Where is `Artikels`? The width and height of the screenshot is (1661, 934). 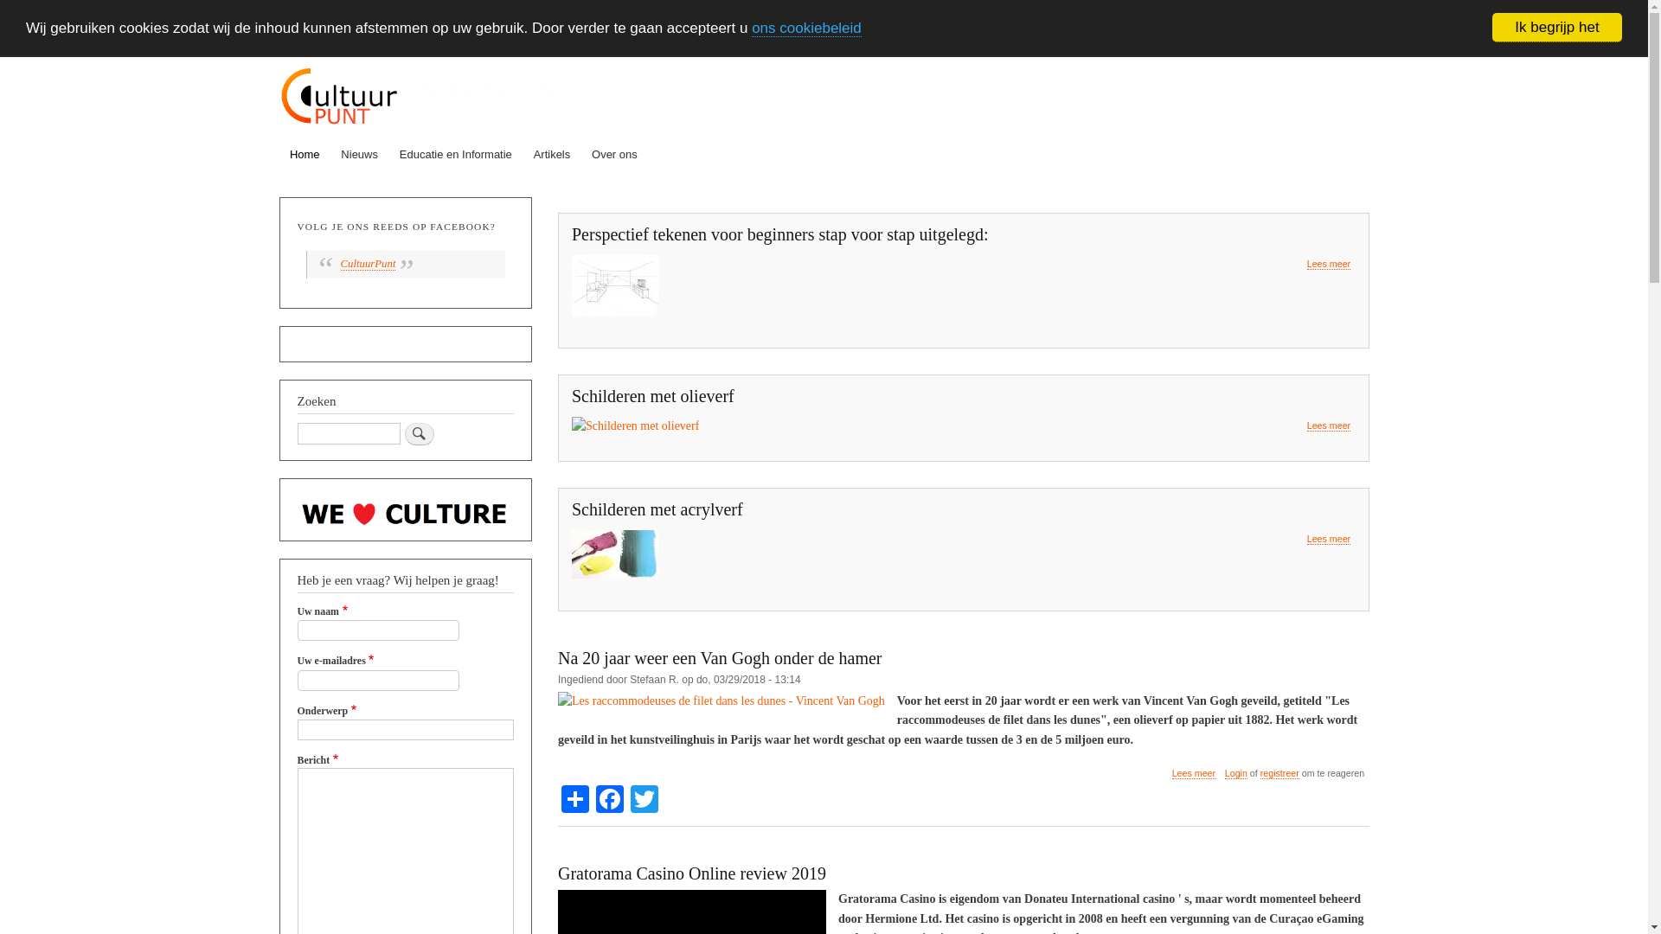
Artikels is located at coordinates (552, 155).